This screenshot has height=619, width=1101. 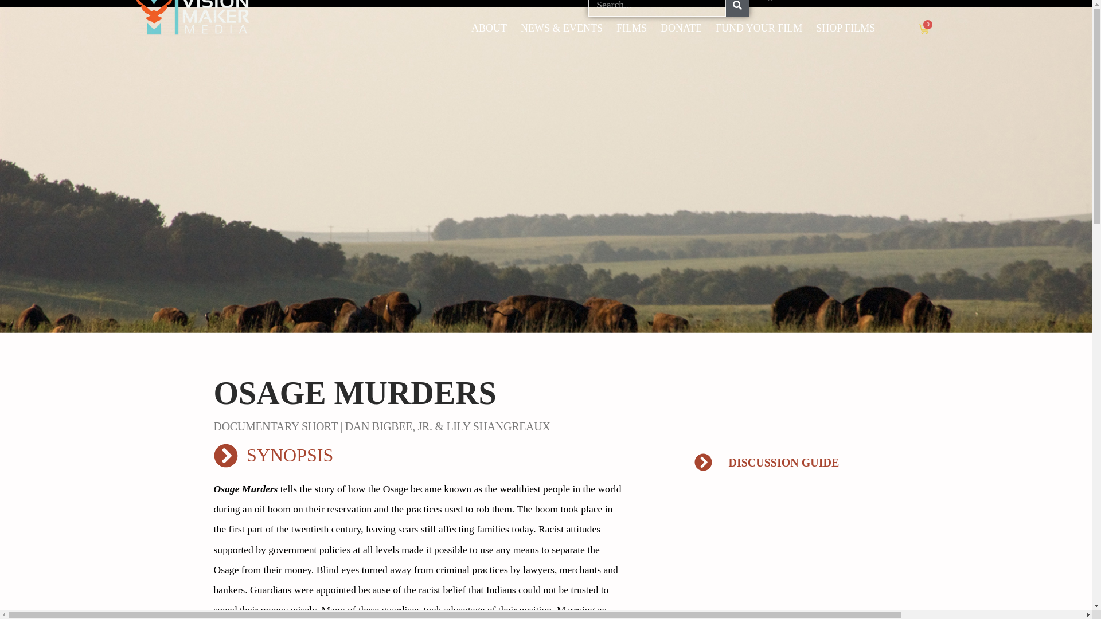 I want to click on DONATE, so click(x=681, y=28).